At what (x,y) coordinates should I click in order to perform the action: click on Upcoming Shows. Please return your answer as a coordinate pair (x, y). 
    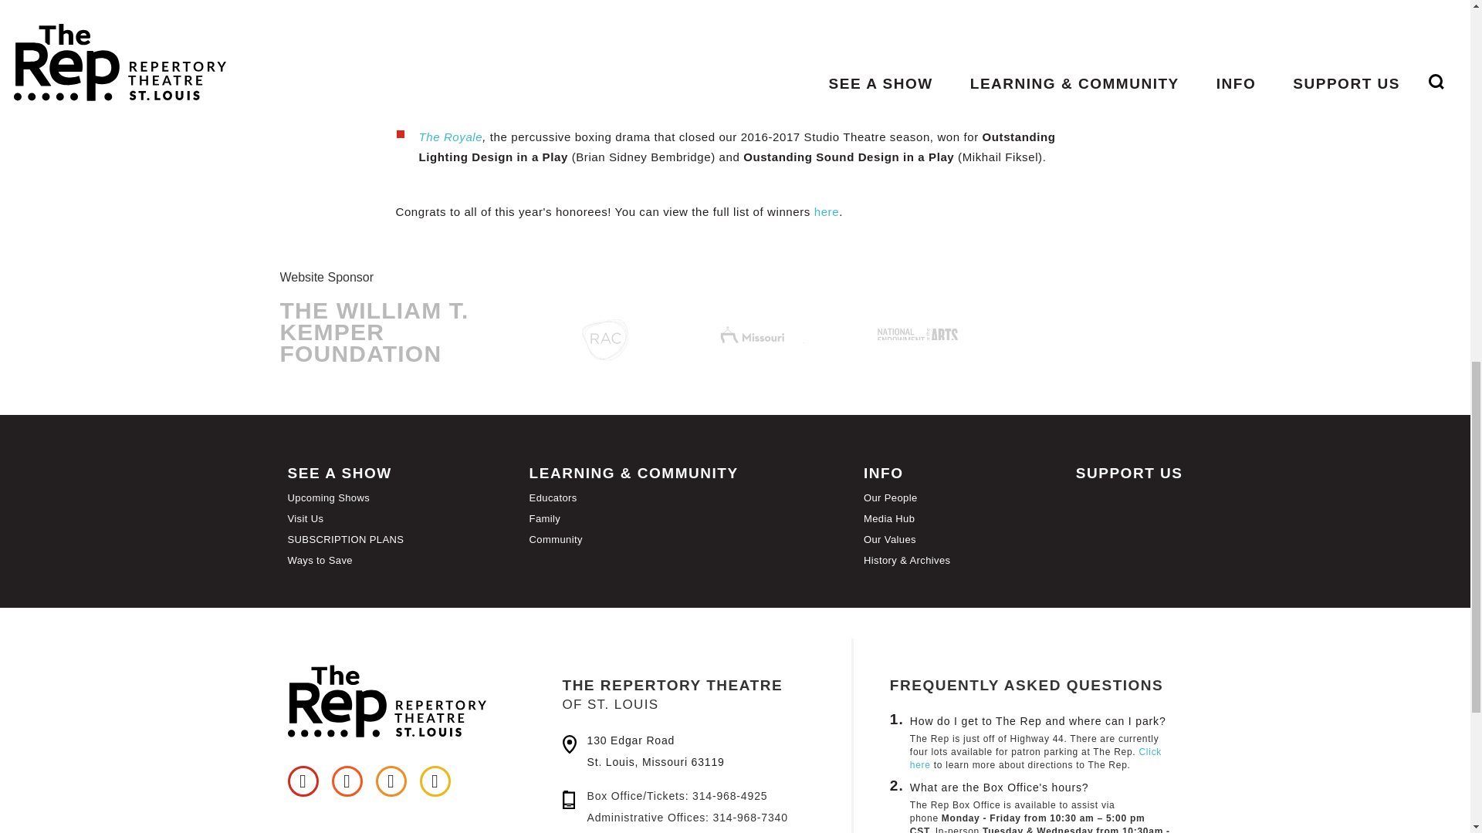
    Looking at the image, I should click on (328, 498).